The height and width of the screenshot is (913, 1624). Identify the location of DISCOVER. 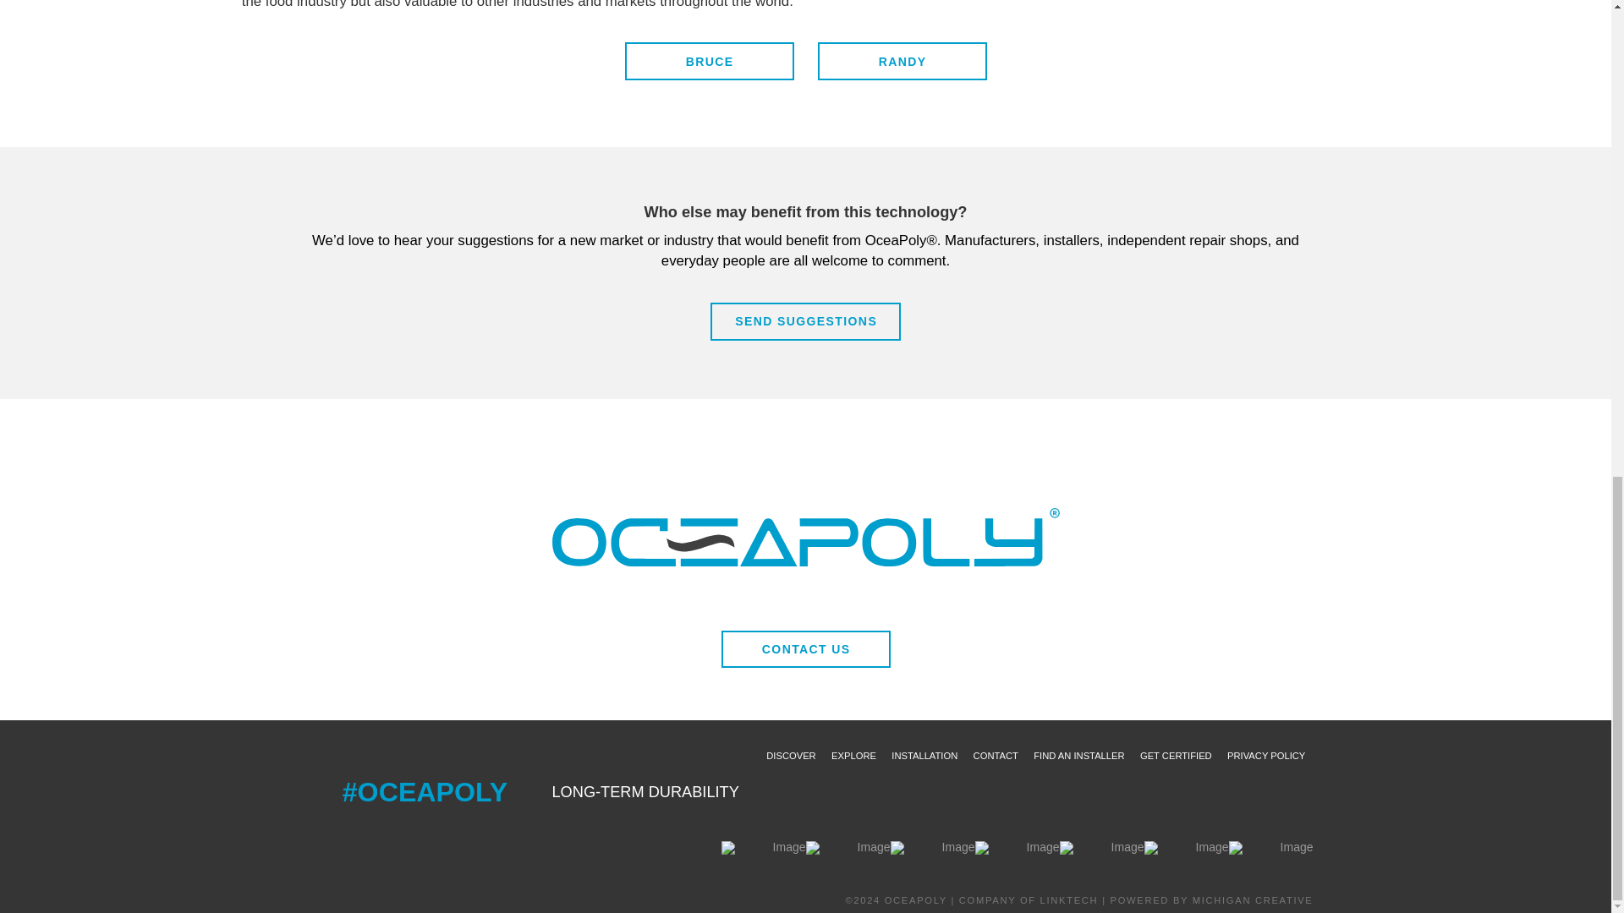
(790, 755).